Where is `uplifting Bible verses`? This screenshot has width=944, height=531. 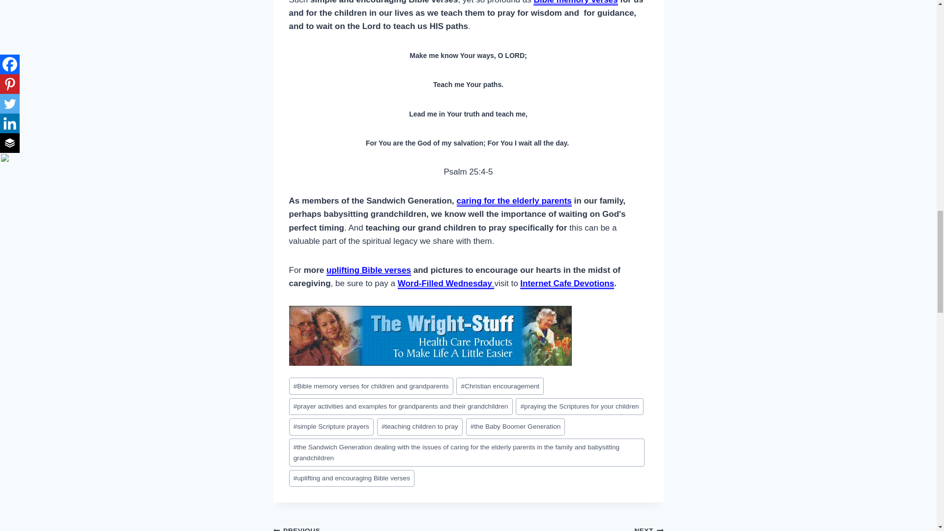
uplifting Bible verses is located at coordinates (369, 270).